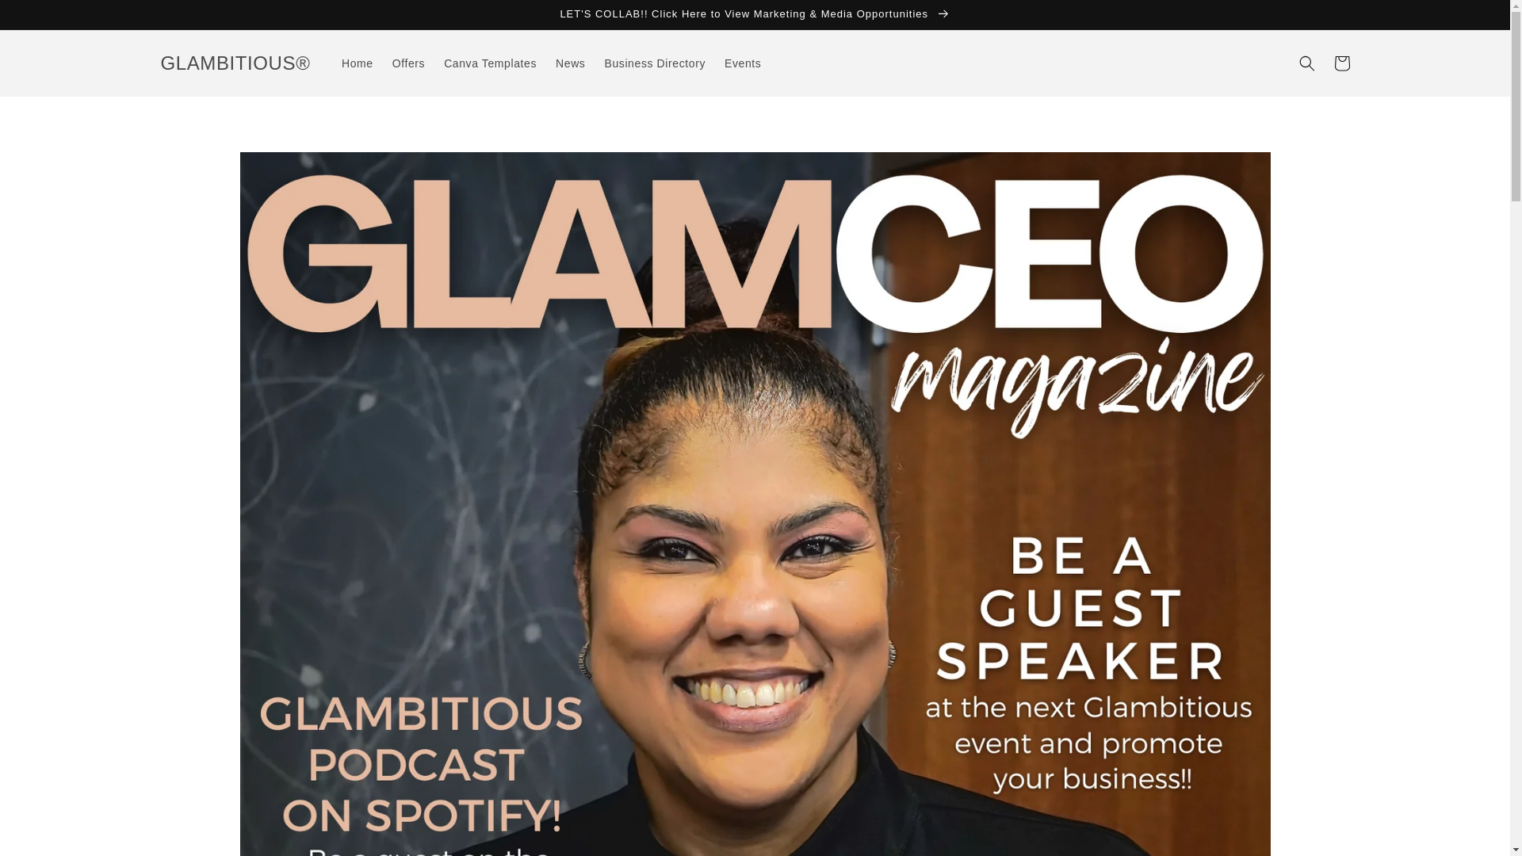 The height and width of the screenshot is (856, 1522). I want to click on News, so click(571, 63).